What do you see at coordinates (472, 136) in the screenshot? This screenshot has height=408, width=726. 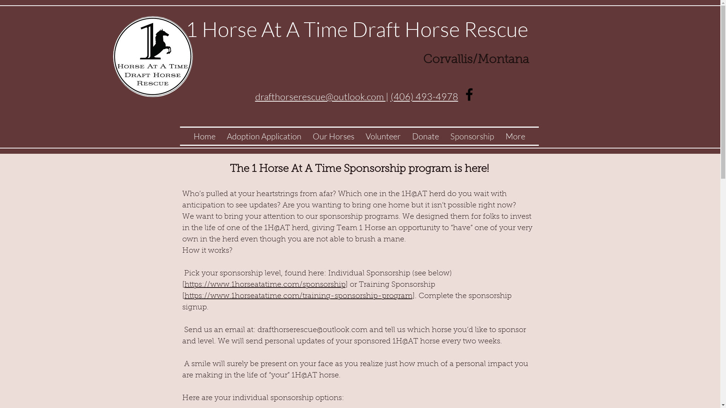 I see `Sponsorship` at bounding box center [472, 136].